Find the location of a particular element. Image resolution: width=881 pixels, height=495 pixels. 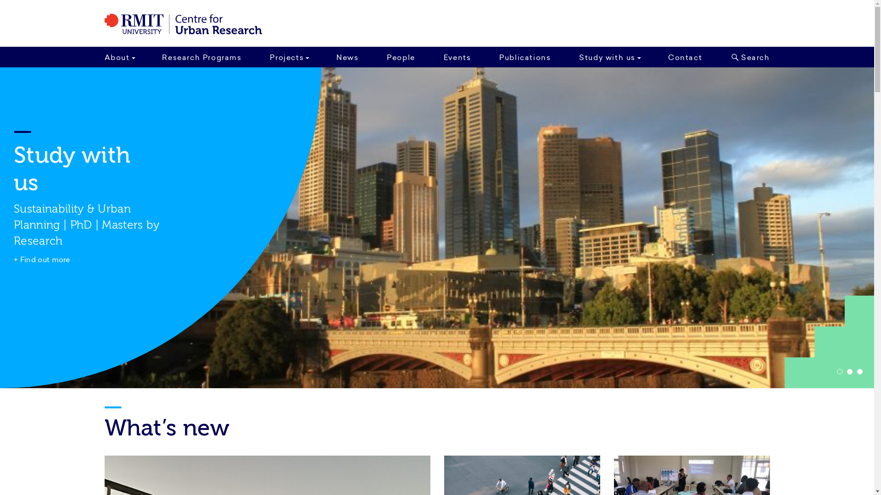

Research Programs is located at coordinates (202, 57).